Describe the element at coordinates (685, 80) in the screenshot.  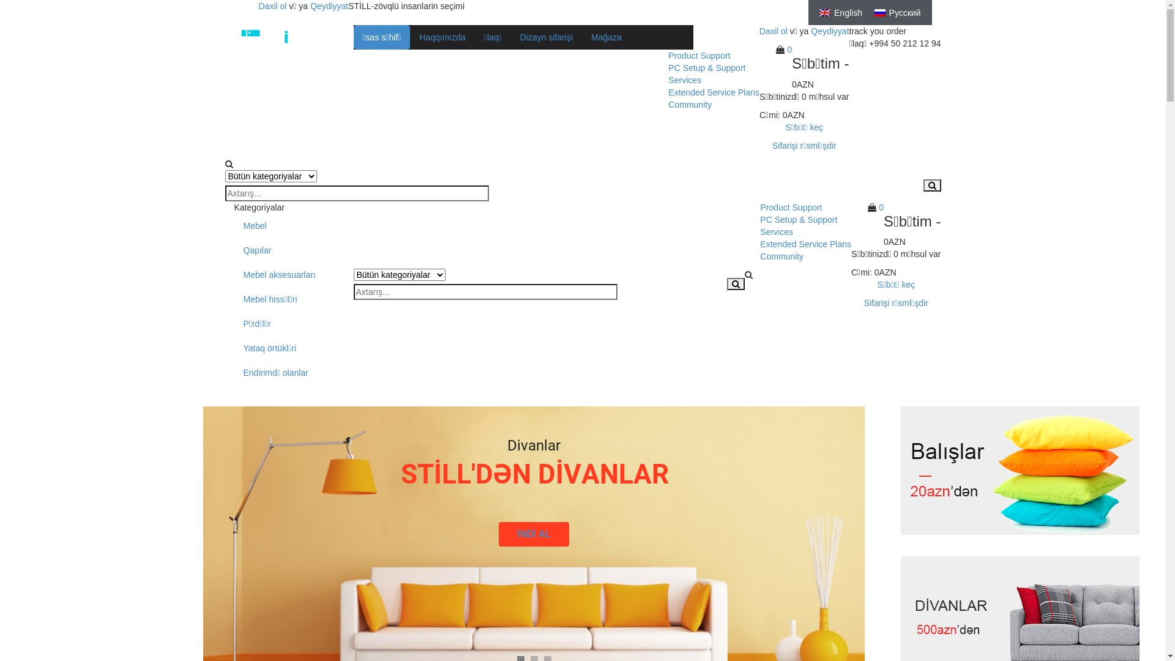
I see `Services` at that location.